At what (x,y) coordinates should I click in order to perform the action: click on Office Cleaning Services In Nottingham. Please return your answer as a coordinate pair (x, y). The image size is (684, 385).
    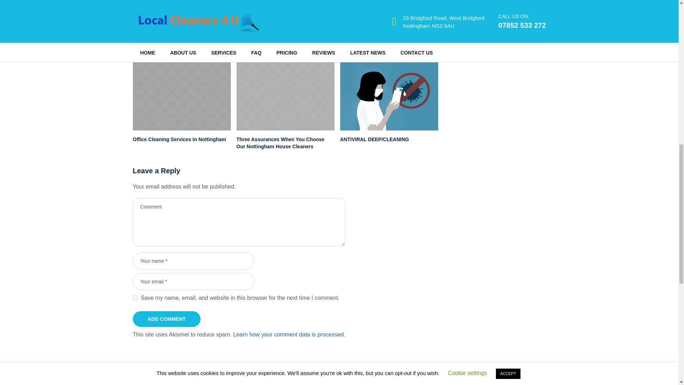
    Looking at the image, I should click on (182, 96).